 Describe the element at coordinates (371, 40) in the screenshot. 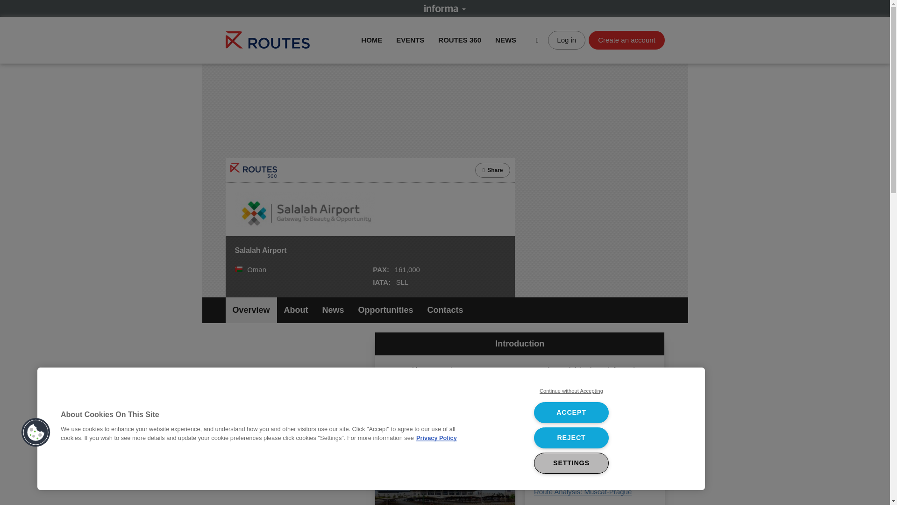

I see `HOME` at that location.